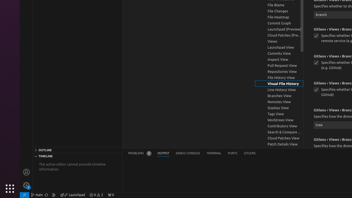  I want to click on Line History View, group, so click(279, 90).